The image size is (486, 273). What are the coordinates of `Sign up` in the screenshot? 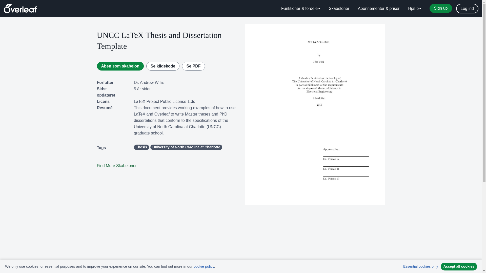 It's located at (441, 8).